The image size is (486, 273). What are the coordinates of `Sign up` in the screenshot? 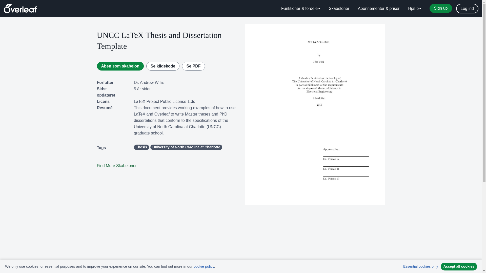 It's located at (441, 8).